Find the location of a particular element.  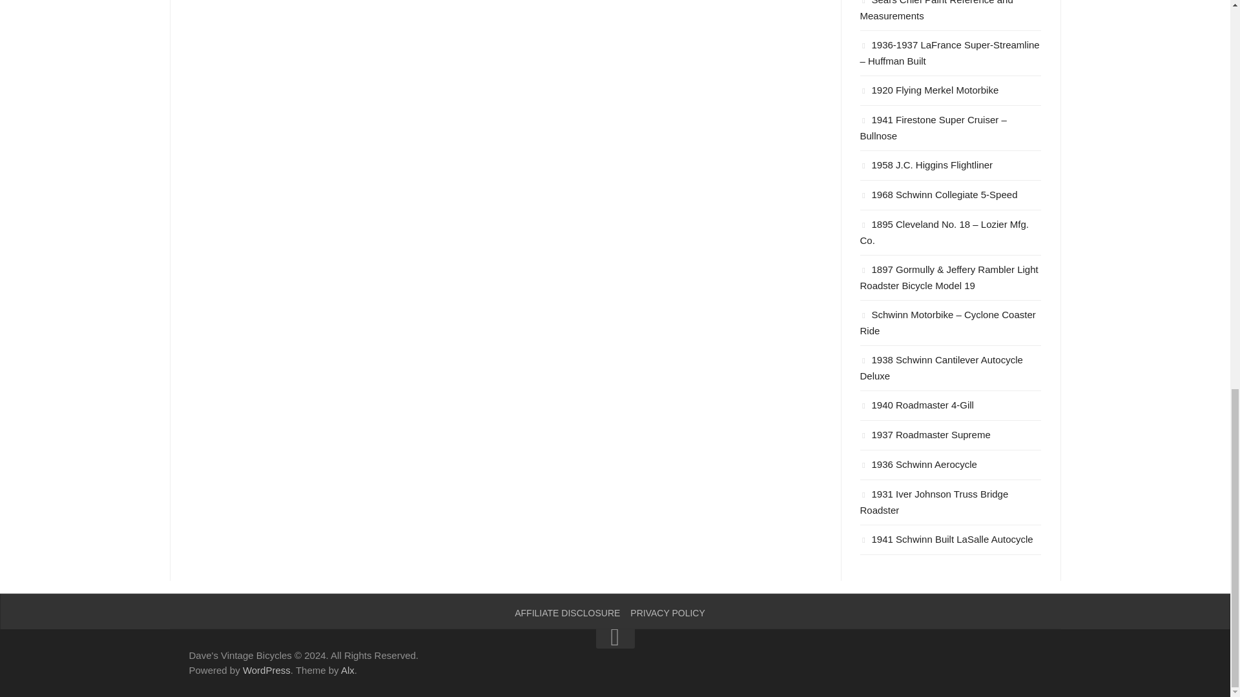

Sears Chief Paint Reference and Measurements is located at coordinates (936, 10).